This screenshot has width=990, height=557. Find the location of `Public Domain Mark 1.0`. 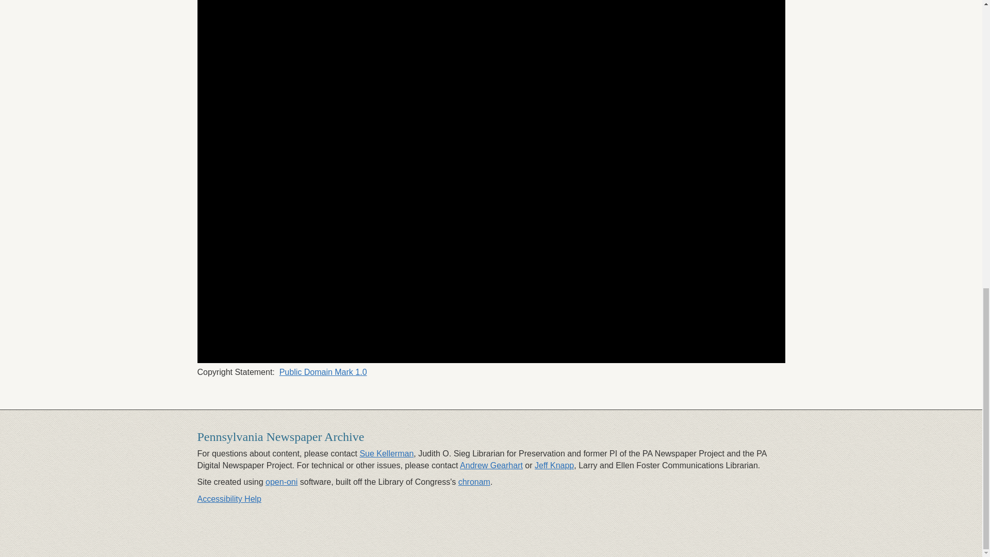

Public Domain Mark 1.0 is located at coordinates (323, 372).